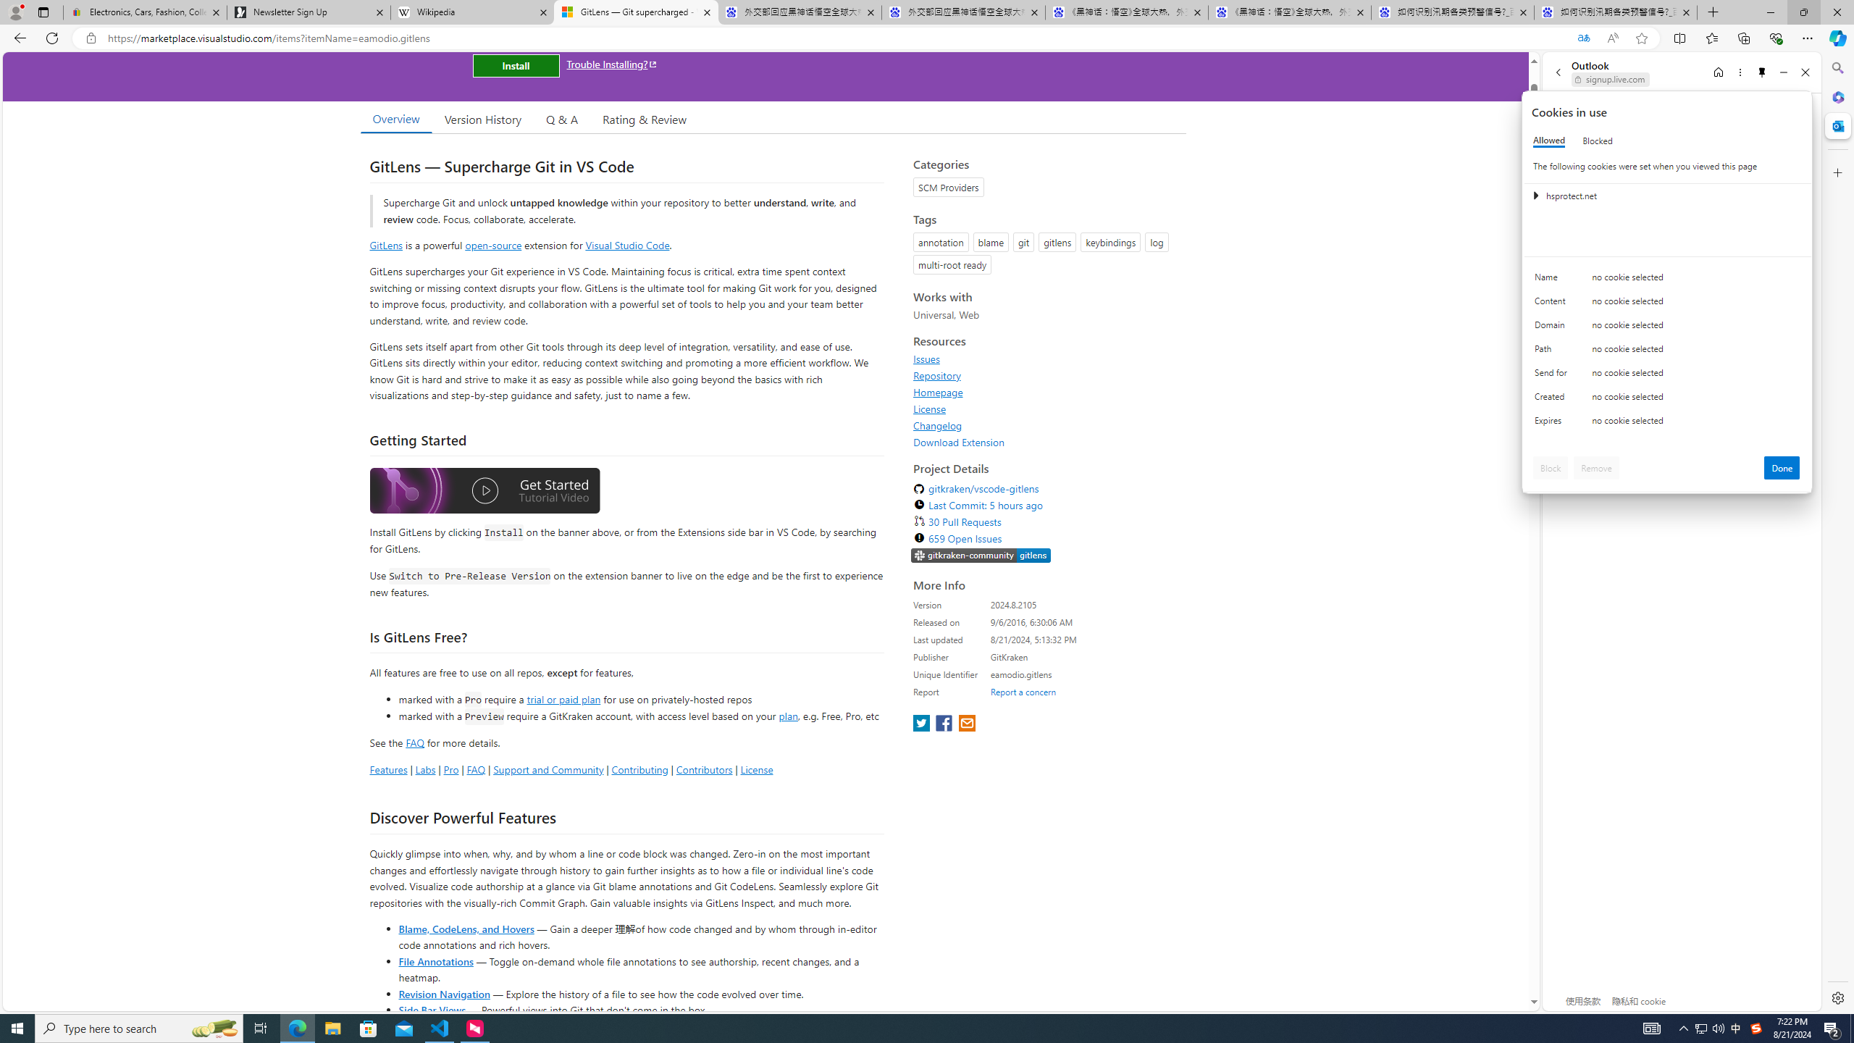  What do you see at coordinates (1553, 280) in the screenshot?
I see `Name` at bounding box center [1553, 280].